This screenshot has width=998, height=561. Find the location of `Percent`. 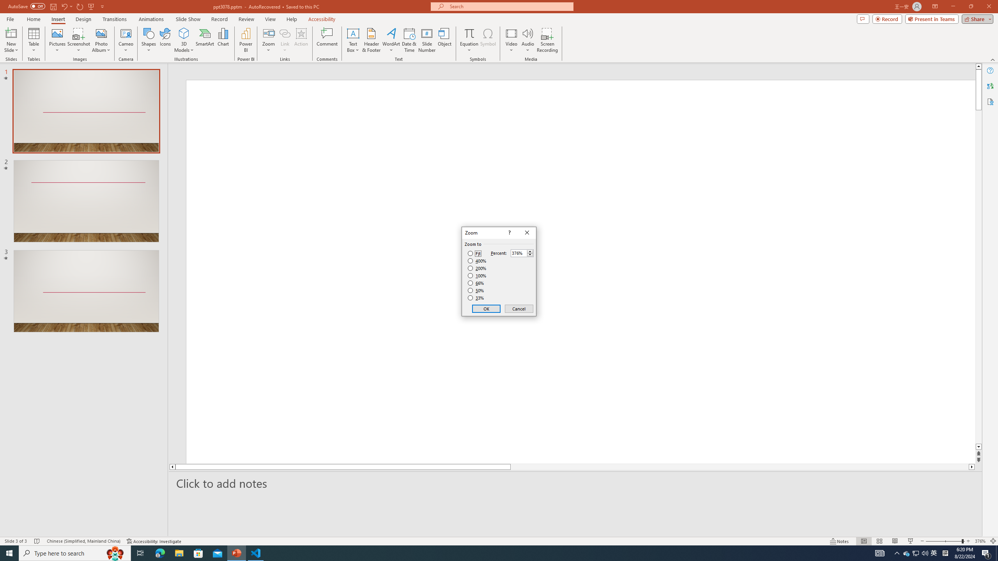

Percent is located at coordinates (522, 253).